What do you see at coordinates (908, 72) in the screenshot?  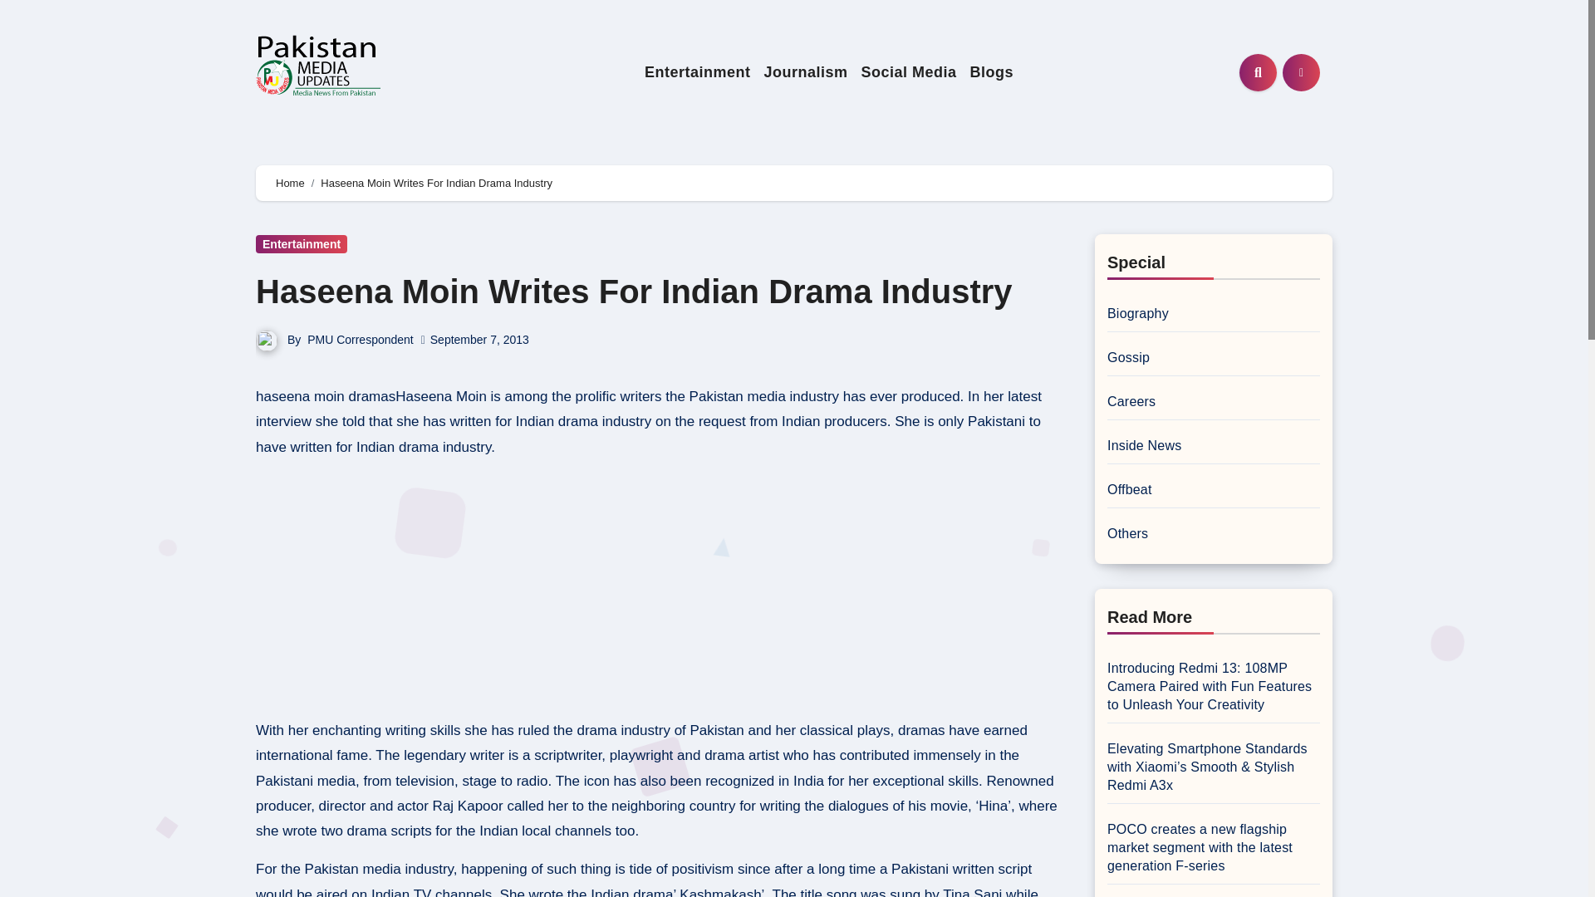 I see `Social Media` at bounding box center [908, 72].